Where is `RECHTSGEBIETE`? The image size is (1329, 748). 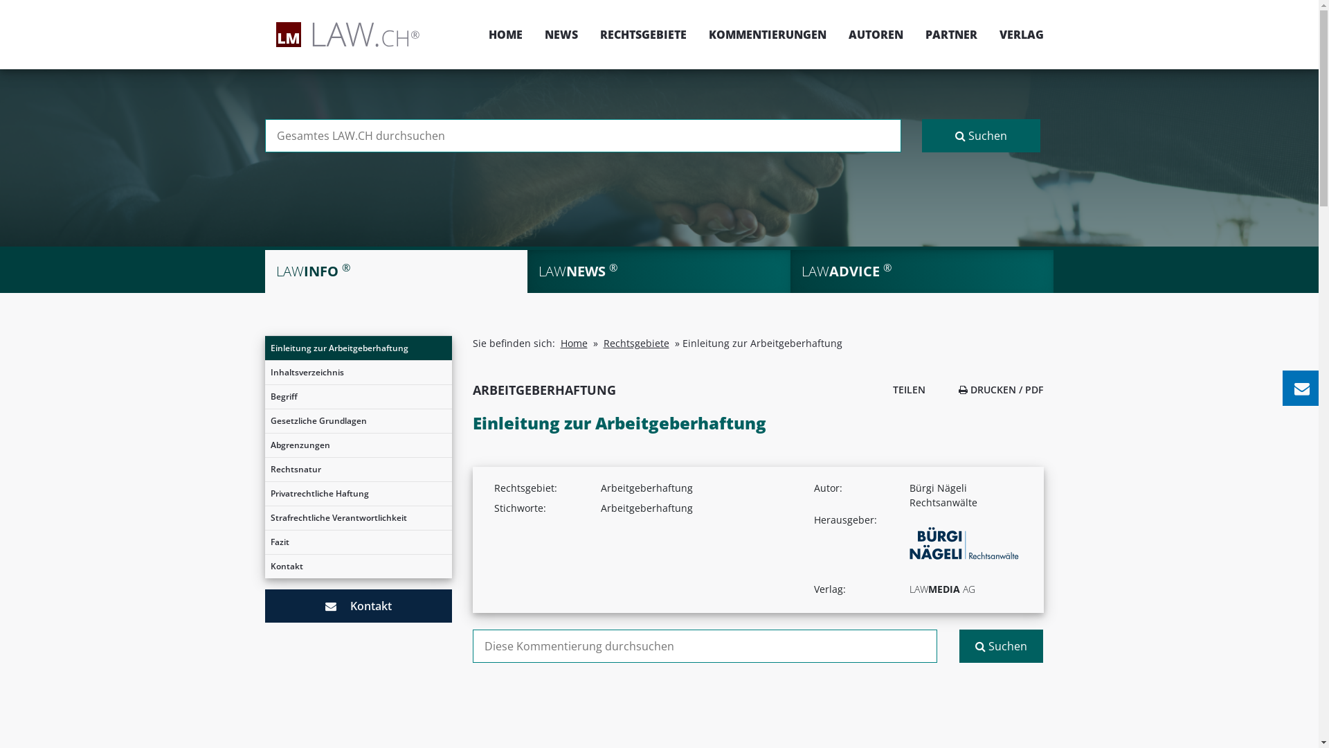
RECHTSGEBIETE is located at coordinates (642, 35).